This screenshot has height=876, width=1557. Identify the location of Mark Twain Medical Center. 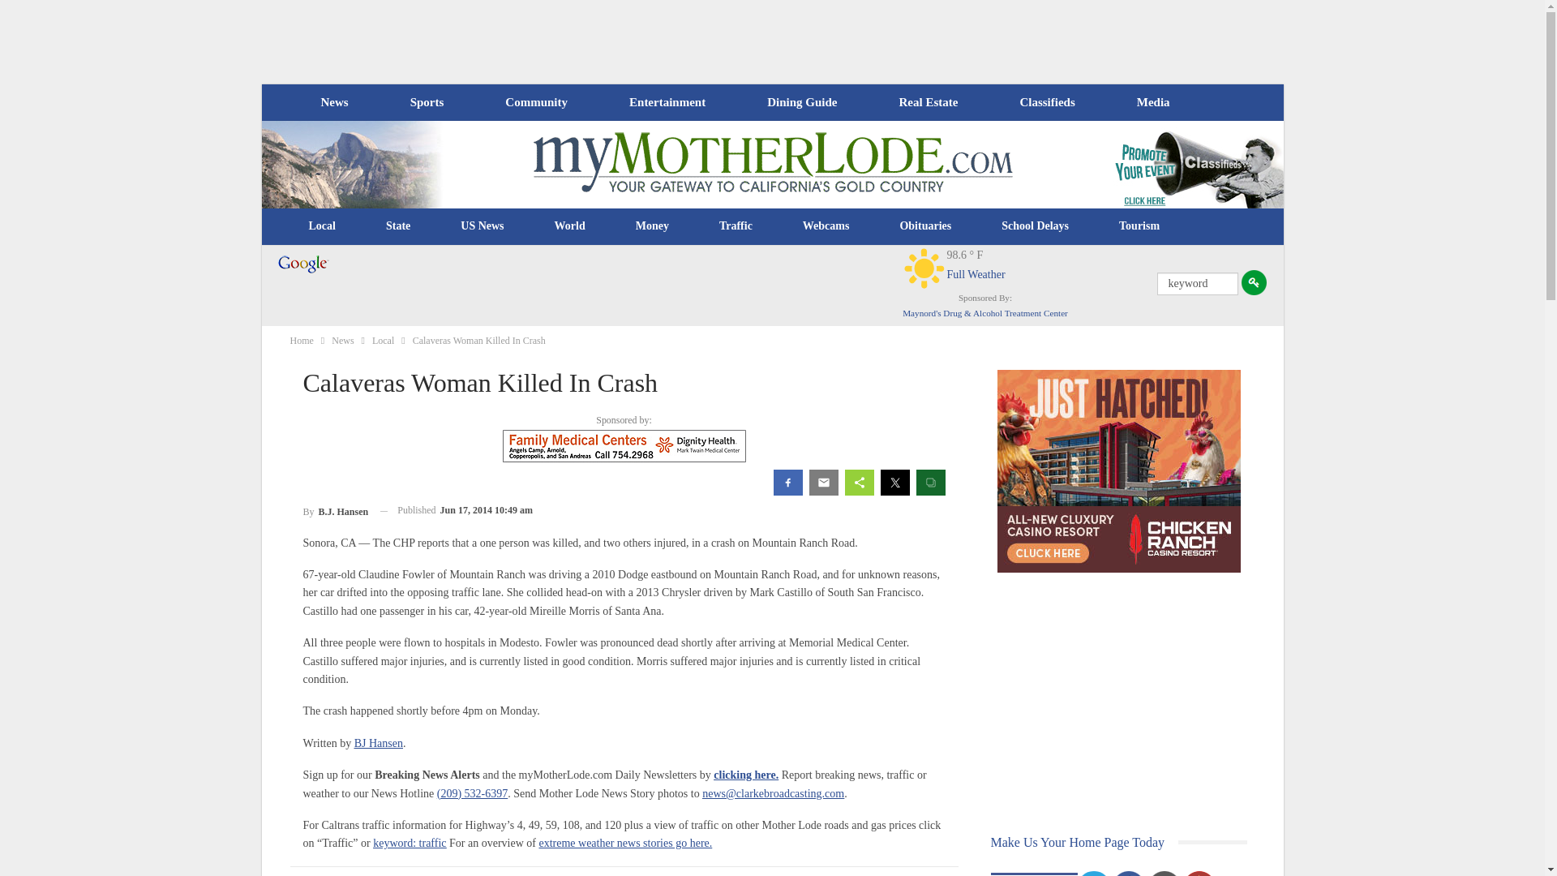
(624, 446).